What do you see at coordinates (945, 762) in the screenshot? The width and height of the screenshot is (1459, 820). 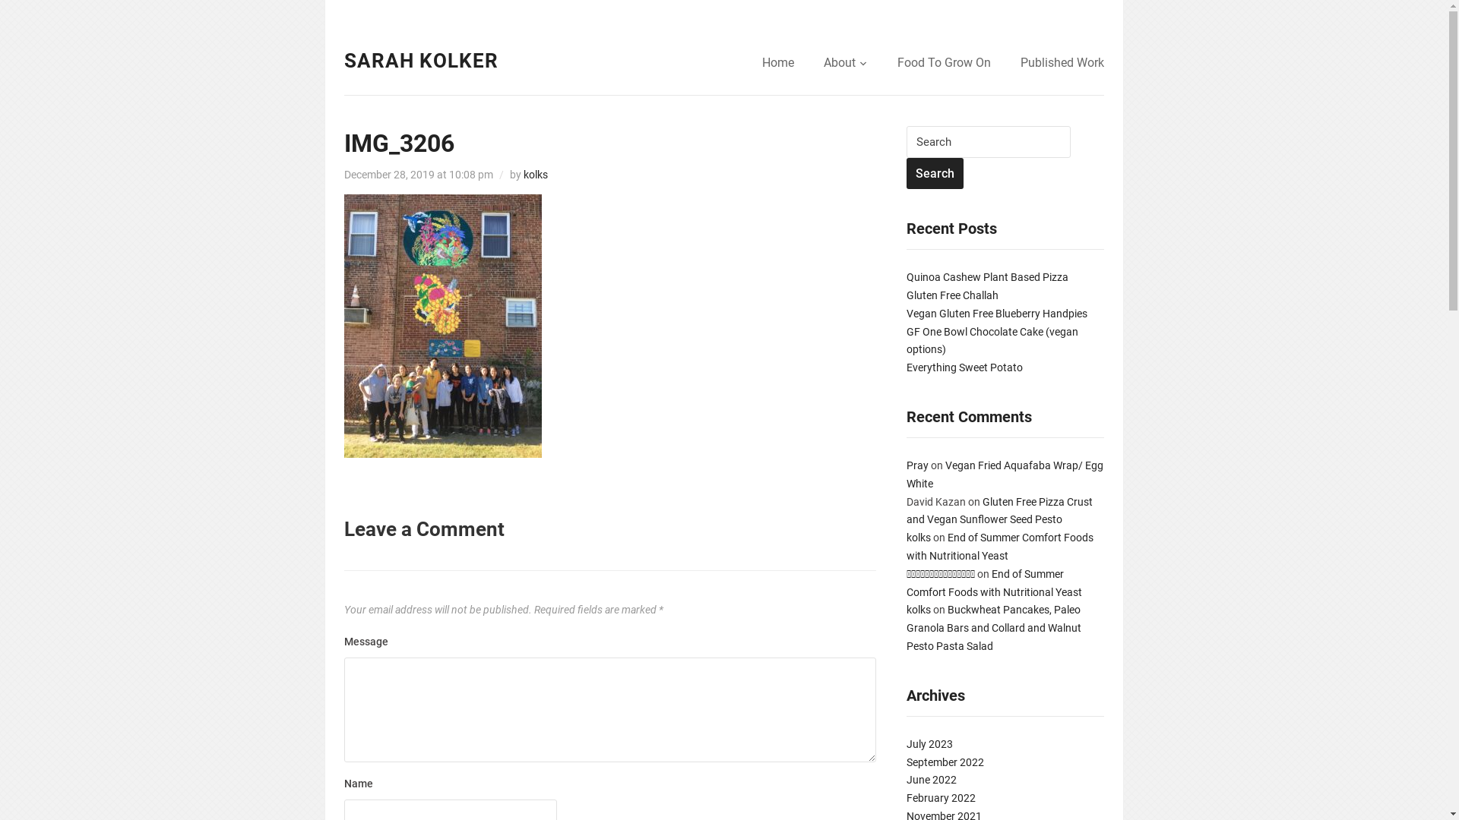 I see `September 2022` at bounding box center [945, 762].